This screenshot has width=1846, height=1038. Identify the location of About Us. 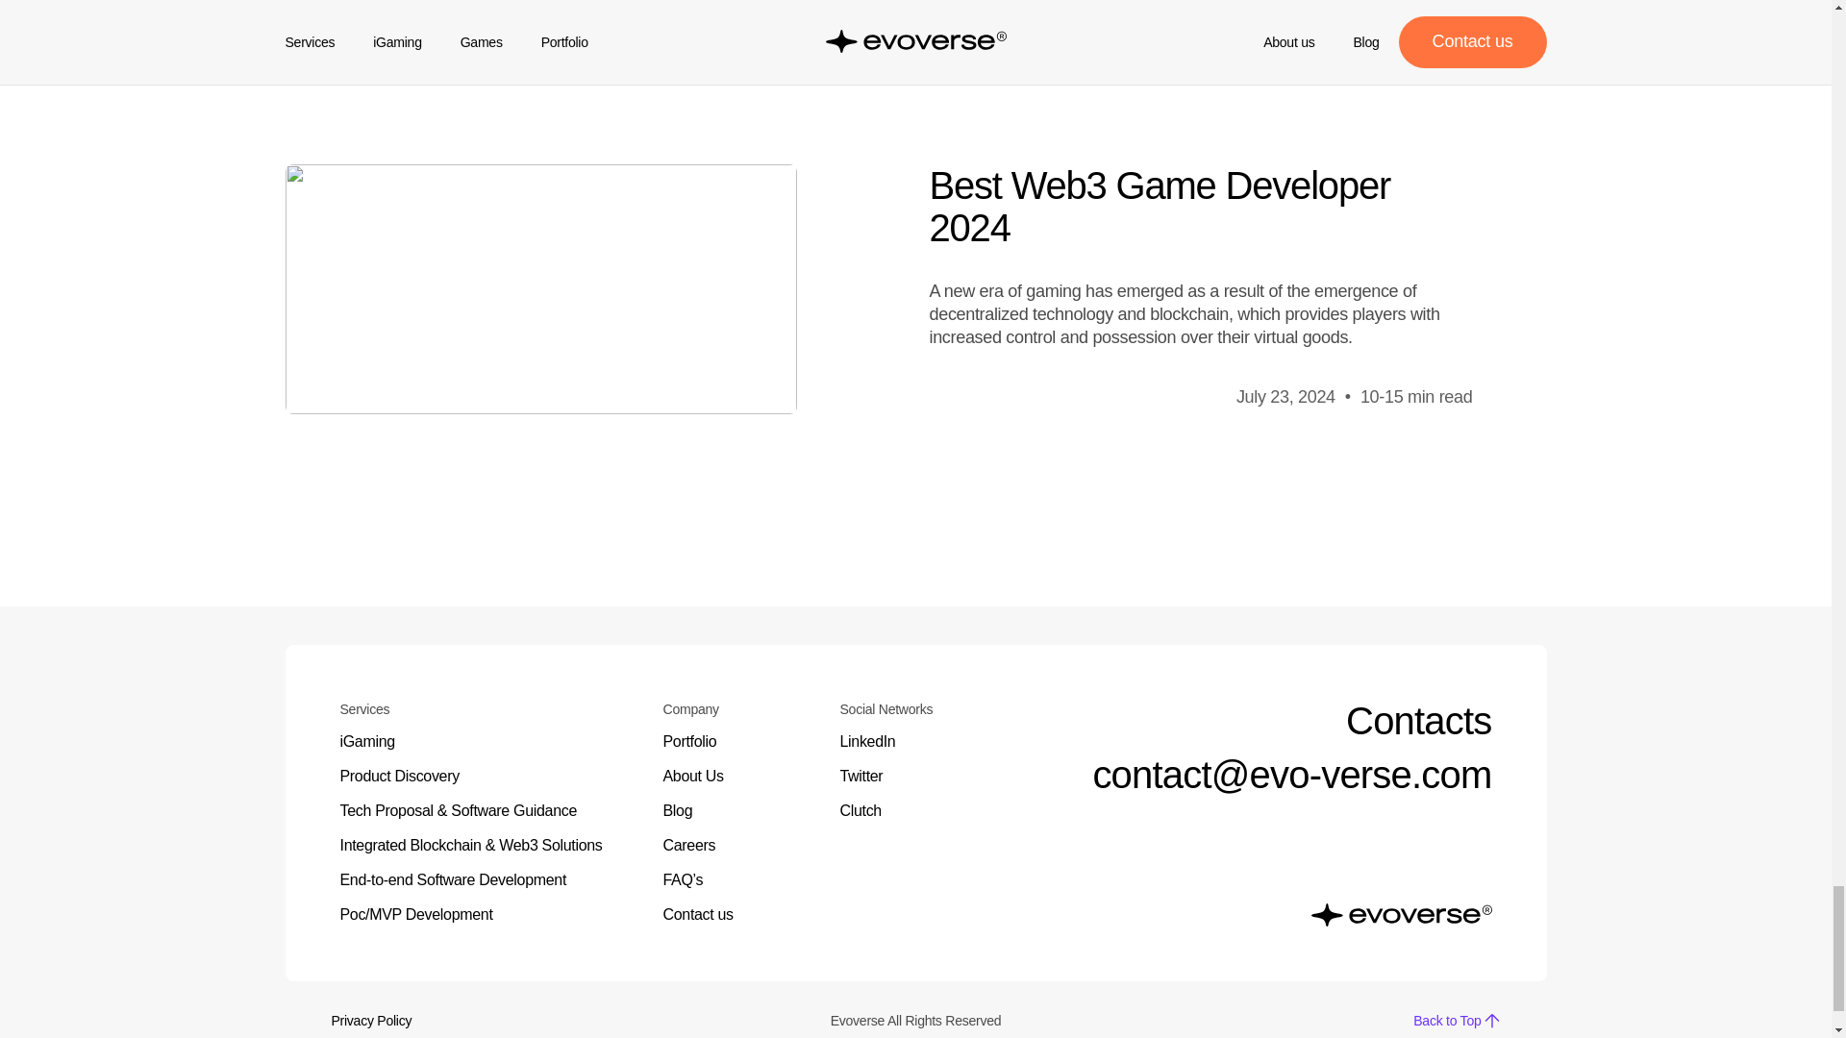
(732, 776).